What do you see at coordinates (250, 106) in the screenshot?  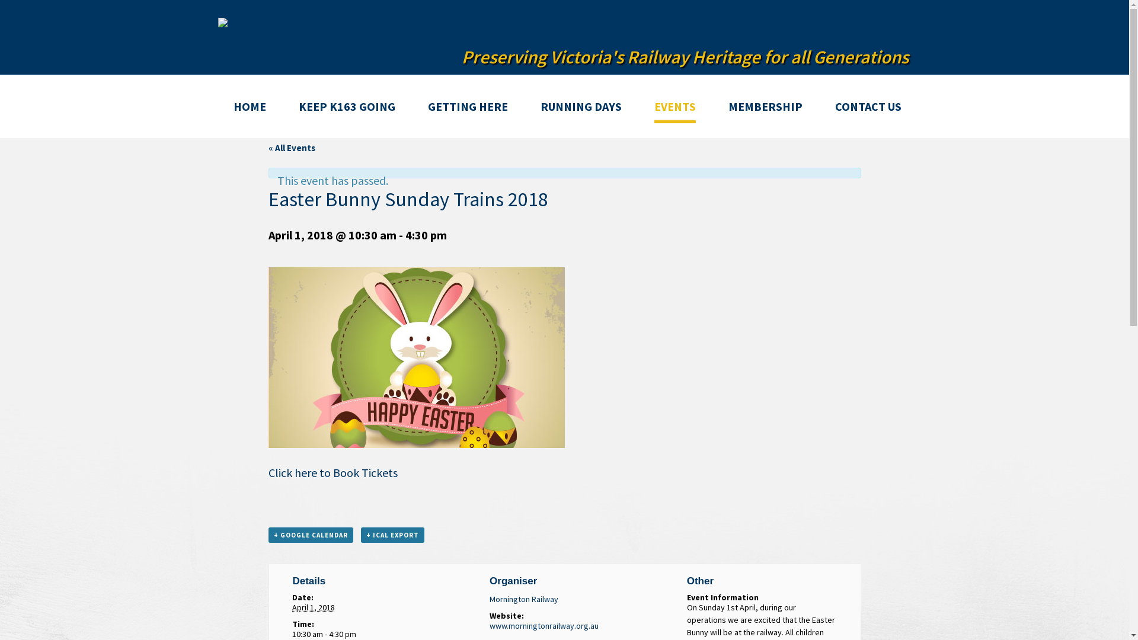 I see `HOME` at bounding box center [250, 106].